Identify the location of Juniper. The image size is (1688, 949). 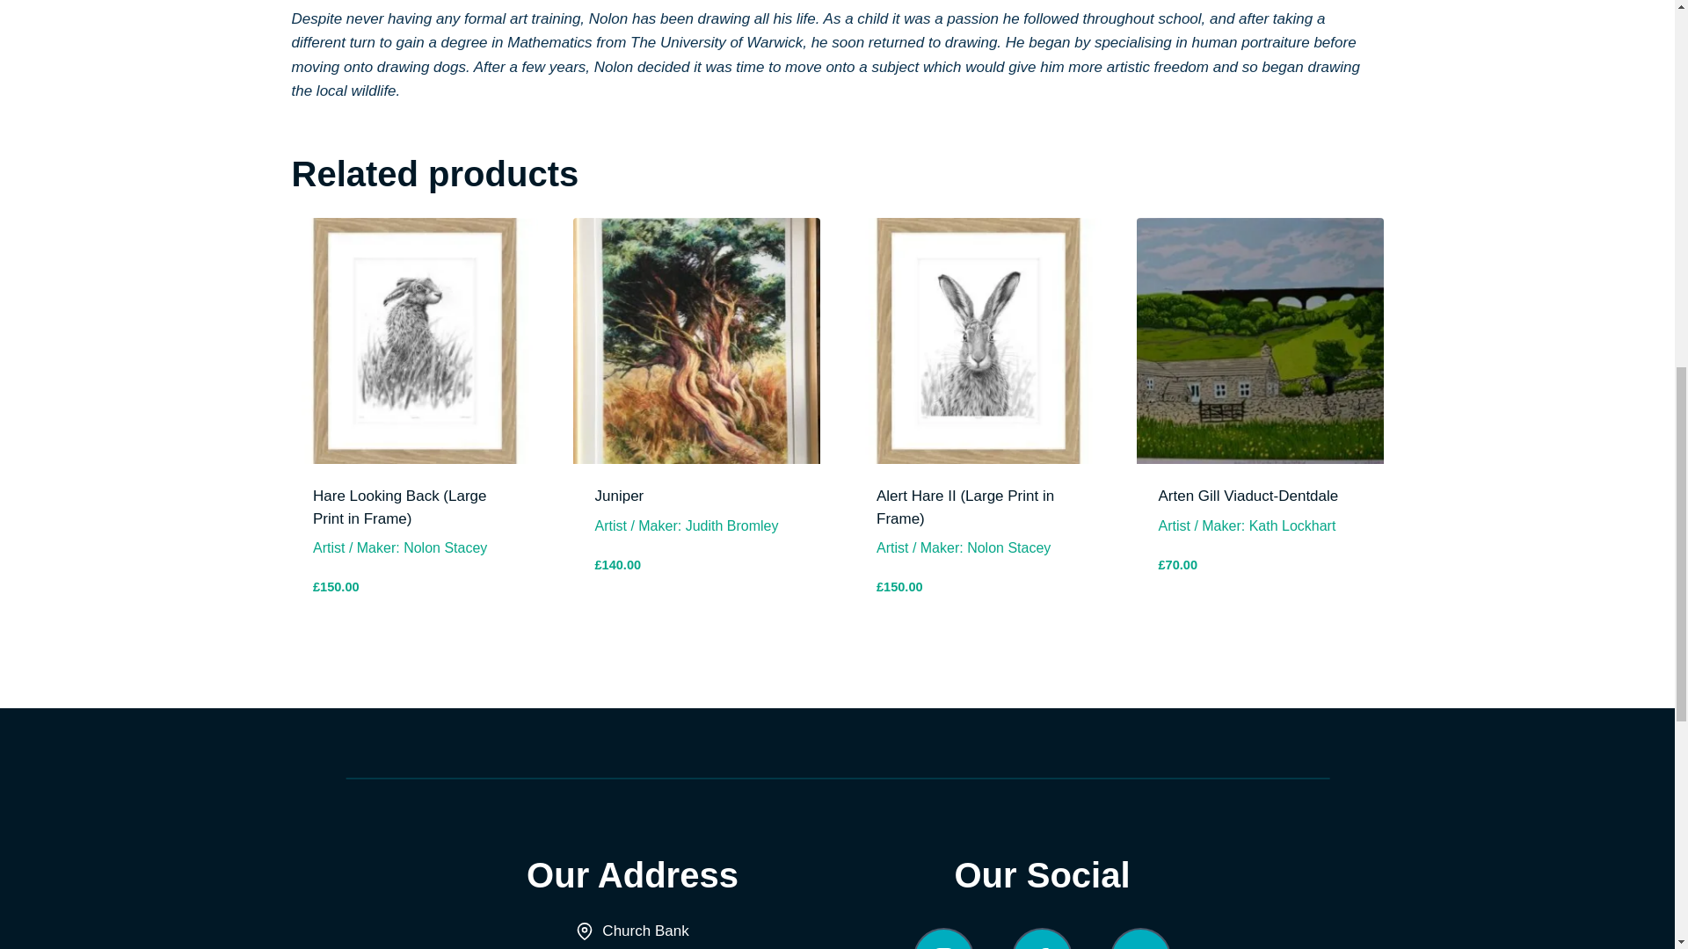
(618, 496).